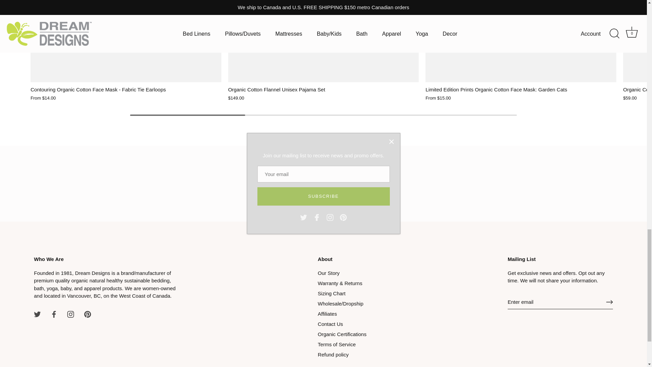 Image resolution: width=652 pixels, height=367 pixels. Describe the element at coordinates (71, 314) in the screenshot. I see `Instagram` at that location.